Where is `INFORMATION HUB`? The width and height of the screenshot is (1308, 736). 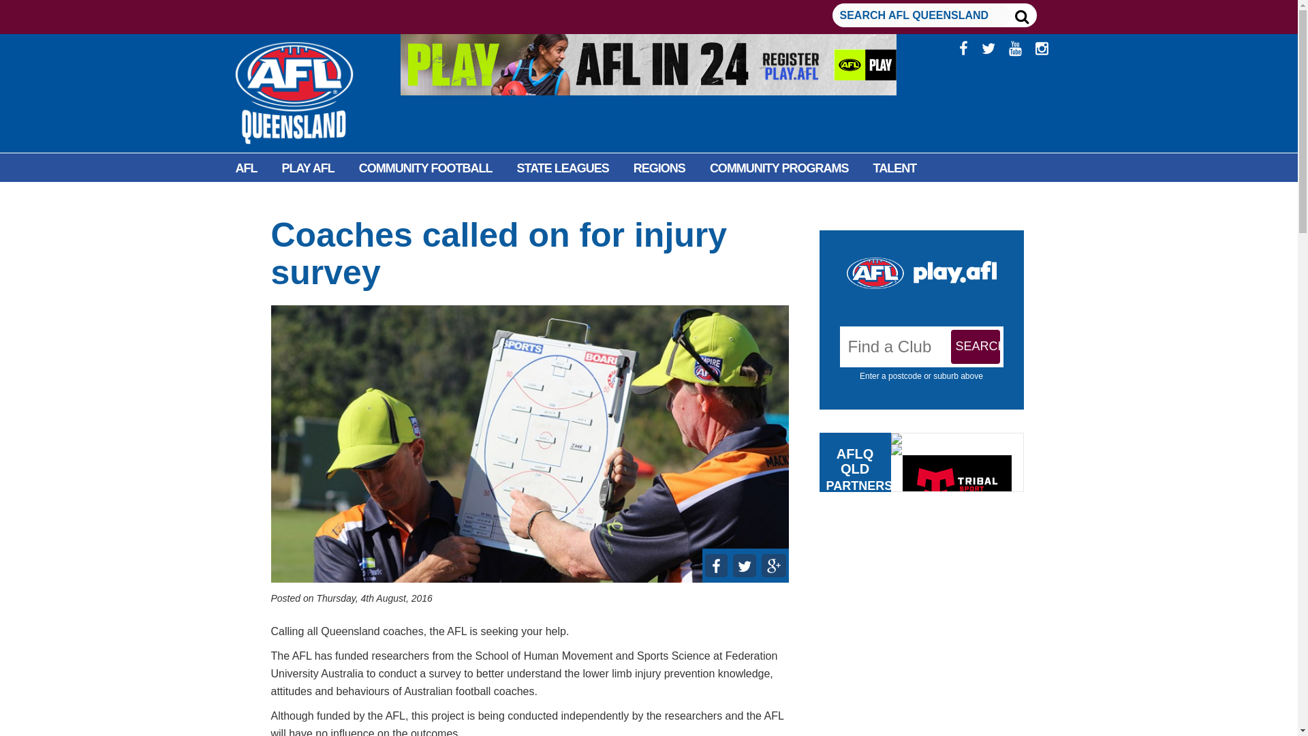 INFORMATION HUB is located at coordinates (372, 199).